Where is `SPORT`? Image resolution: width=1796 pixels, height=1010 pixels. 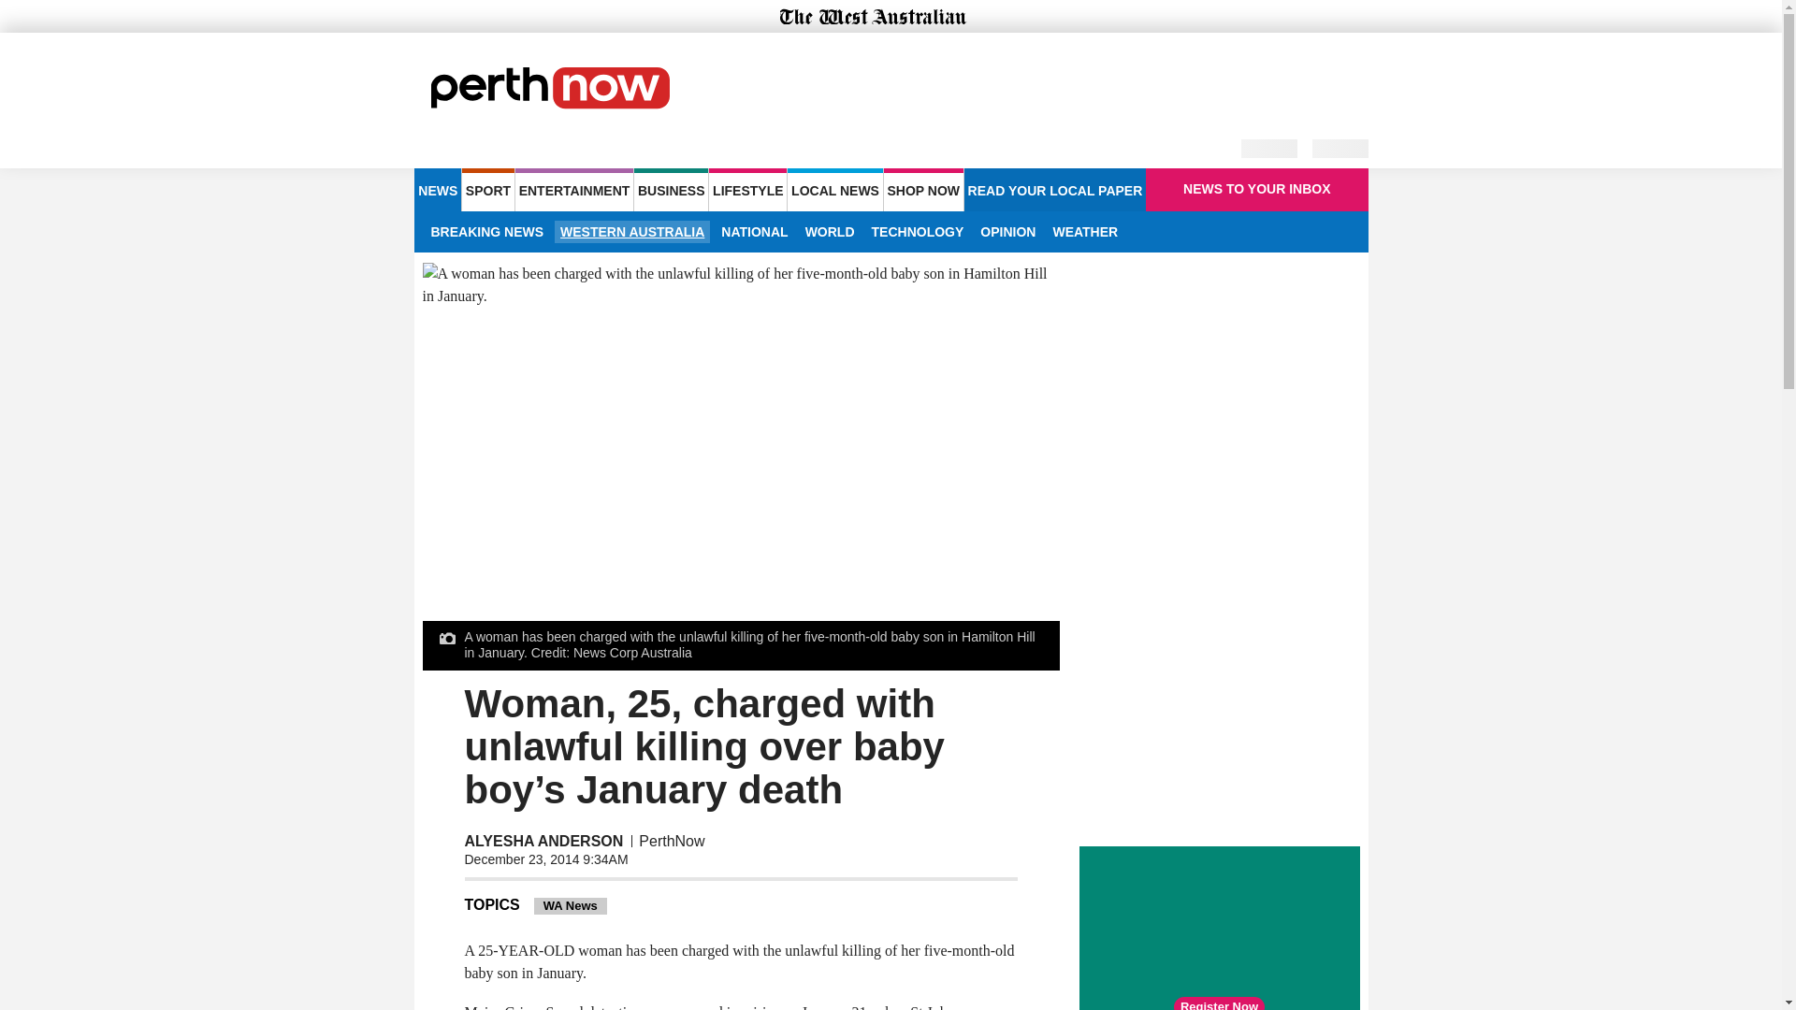
SPORT is located at coordinates (487, 189).